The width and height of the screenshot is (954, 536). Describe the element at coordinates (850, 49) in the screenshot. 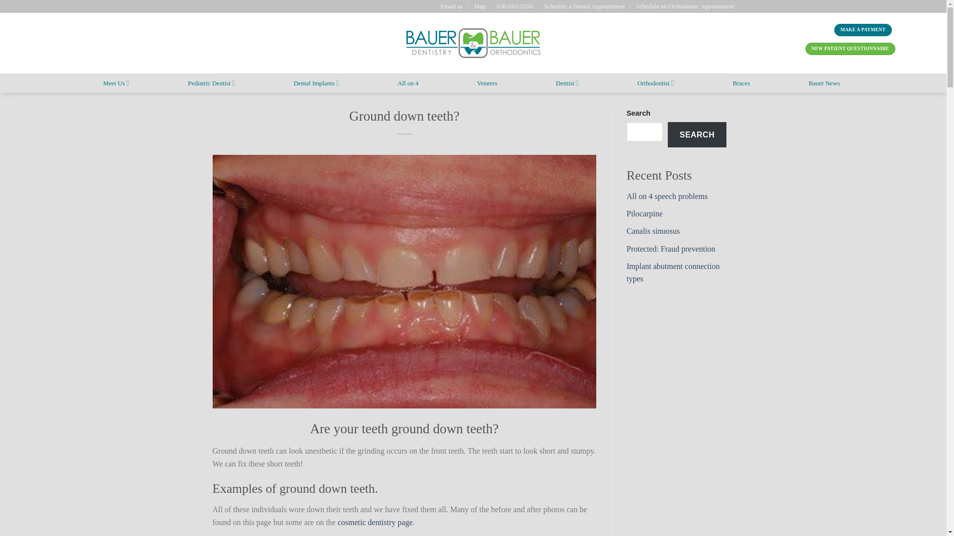

I see `NEW PATIENT QUESTIONNAIRE` at that location.